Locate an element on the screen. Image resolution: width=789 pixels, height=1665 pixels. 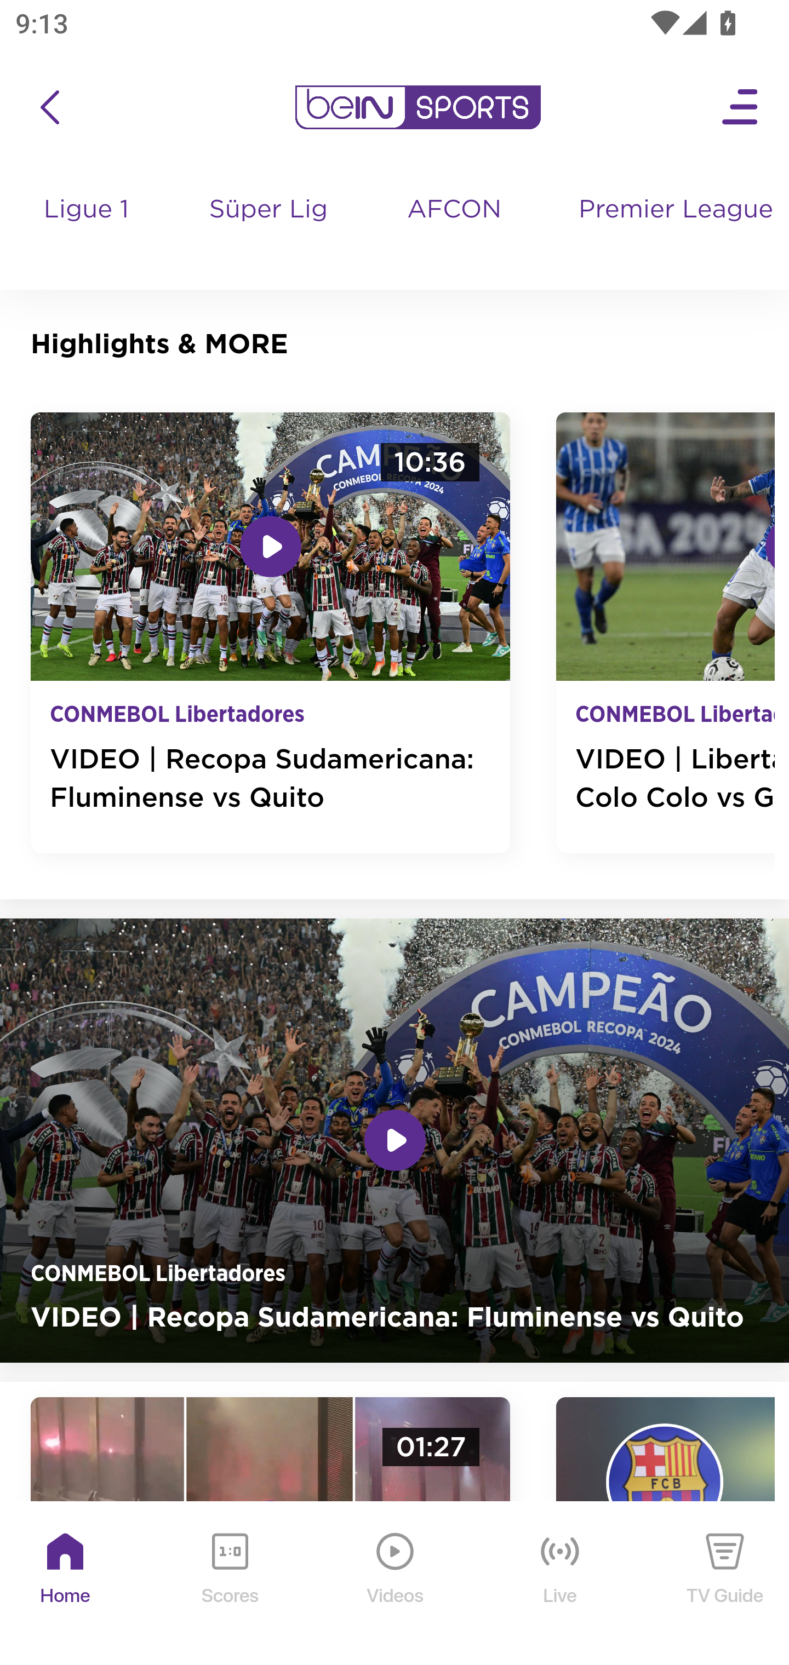
AFCON is located at coordinates (454, 210).